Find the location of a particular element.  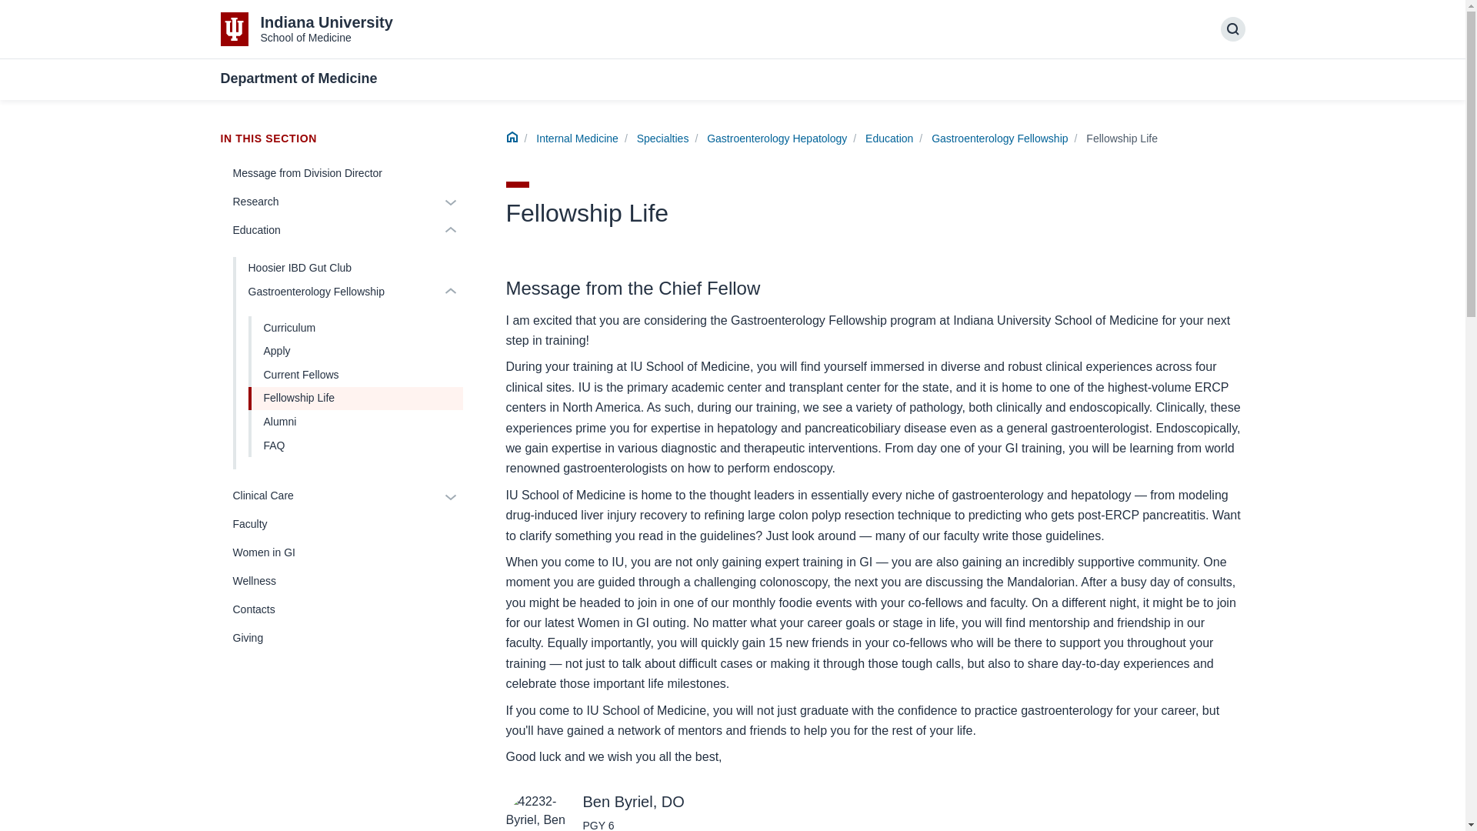

Faculty is located at coordinates (341, 524).